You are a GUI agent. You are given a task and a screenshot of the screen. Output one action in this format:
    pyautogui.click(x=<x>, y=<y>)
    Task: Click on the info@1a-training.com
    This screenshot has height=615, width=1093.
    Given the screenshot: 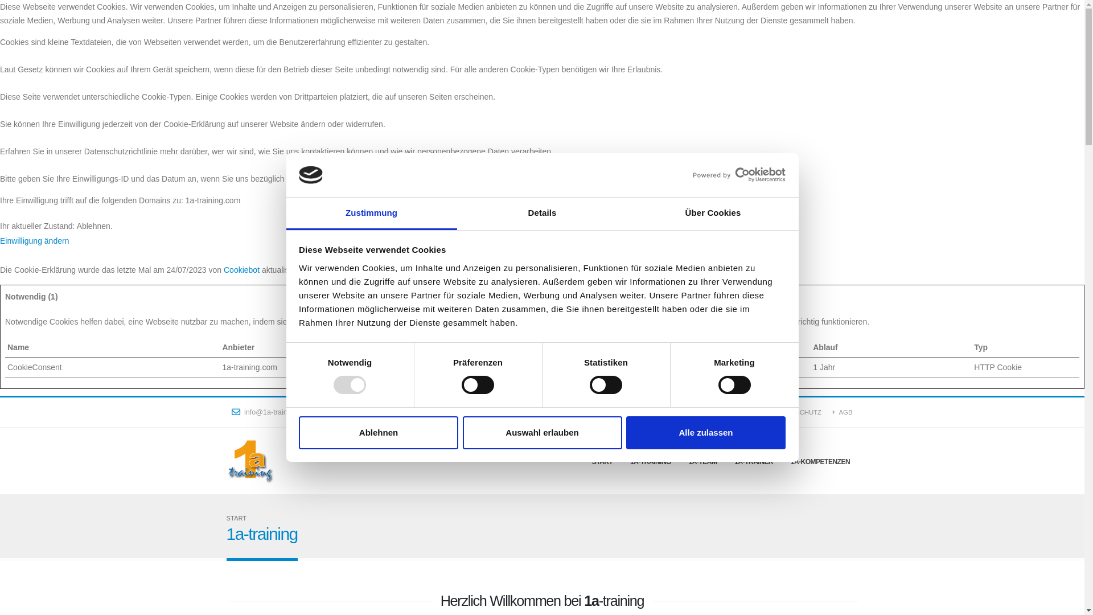 What is the action you would take?
    pyautogui.click(x=272, y=412)
    